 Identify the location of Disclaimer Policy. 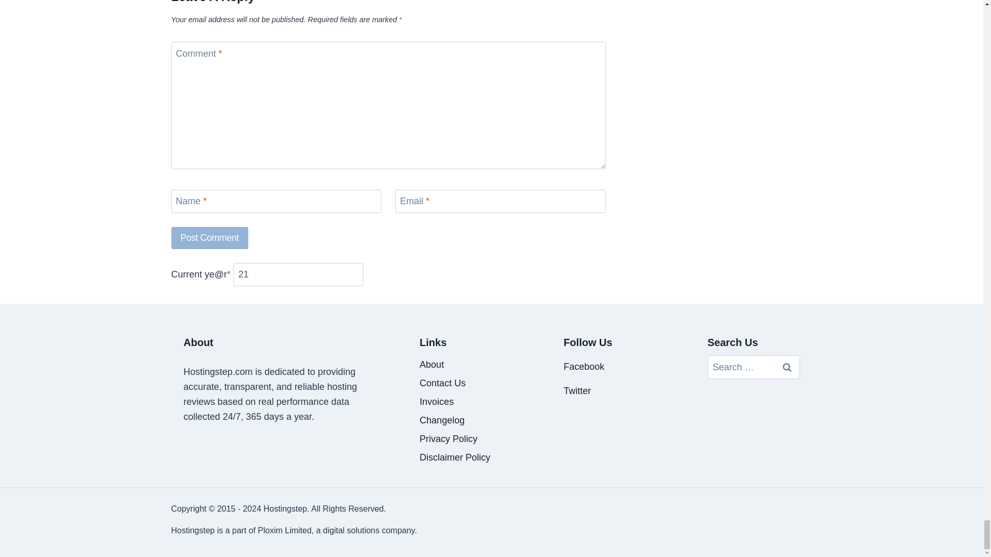
(466, 457).